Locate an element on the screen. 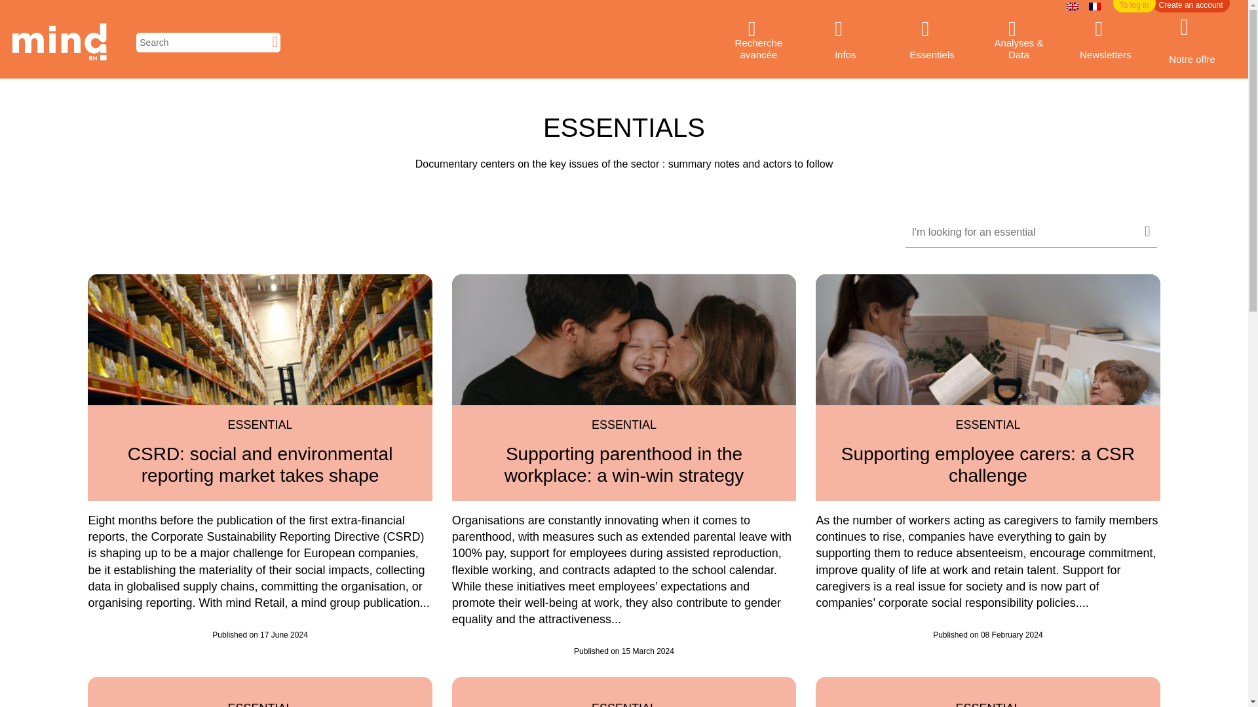  Se connecter is located at coordinates (1135, 7).